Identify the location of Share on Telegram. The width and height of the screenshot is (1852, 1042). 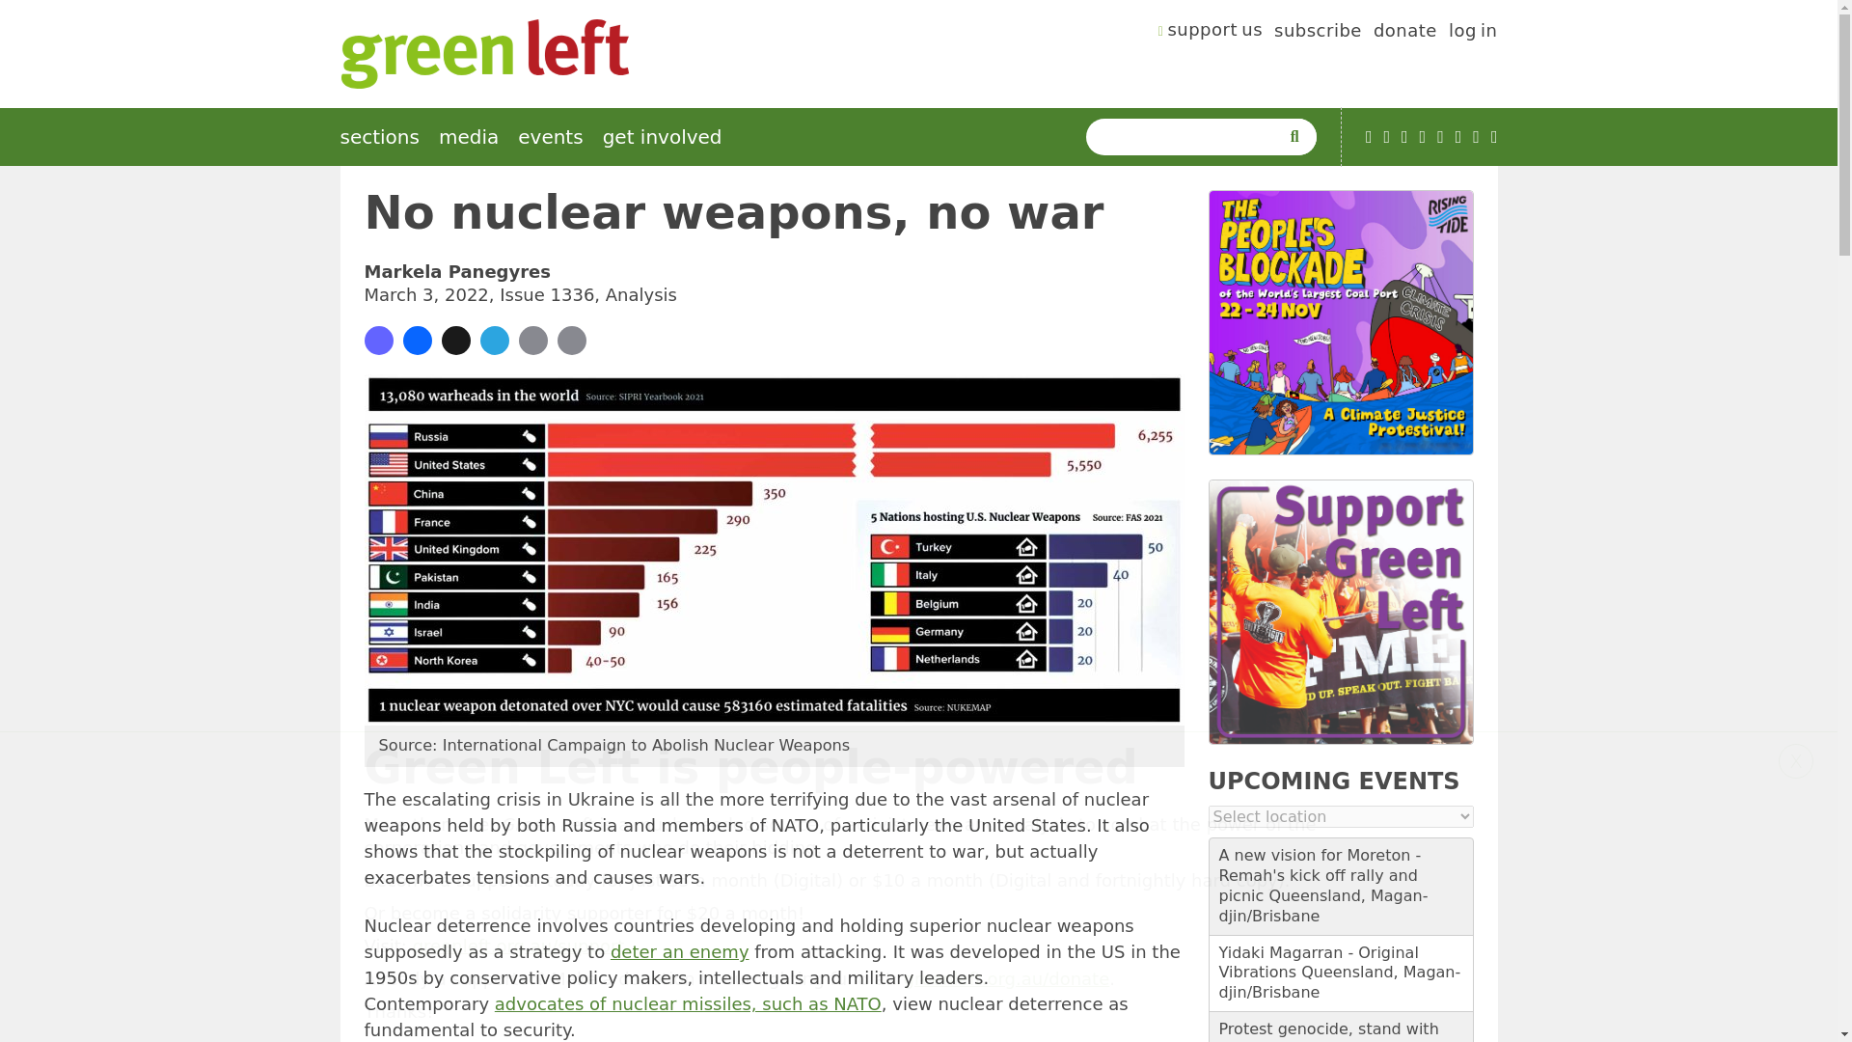
(494, 341).